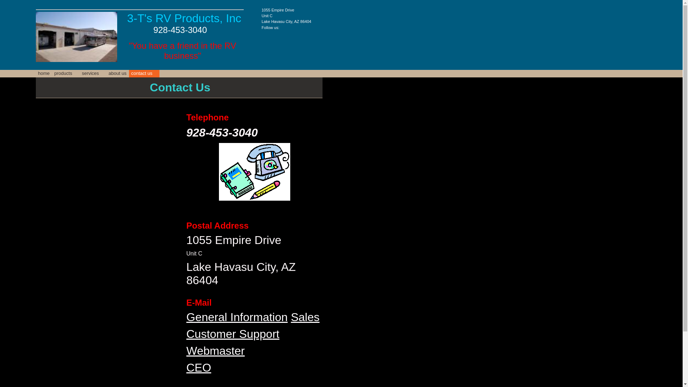  What do you see at coordinates (118, 74) in the screenshot?
I see `about us` at bounding box center [118, 74].